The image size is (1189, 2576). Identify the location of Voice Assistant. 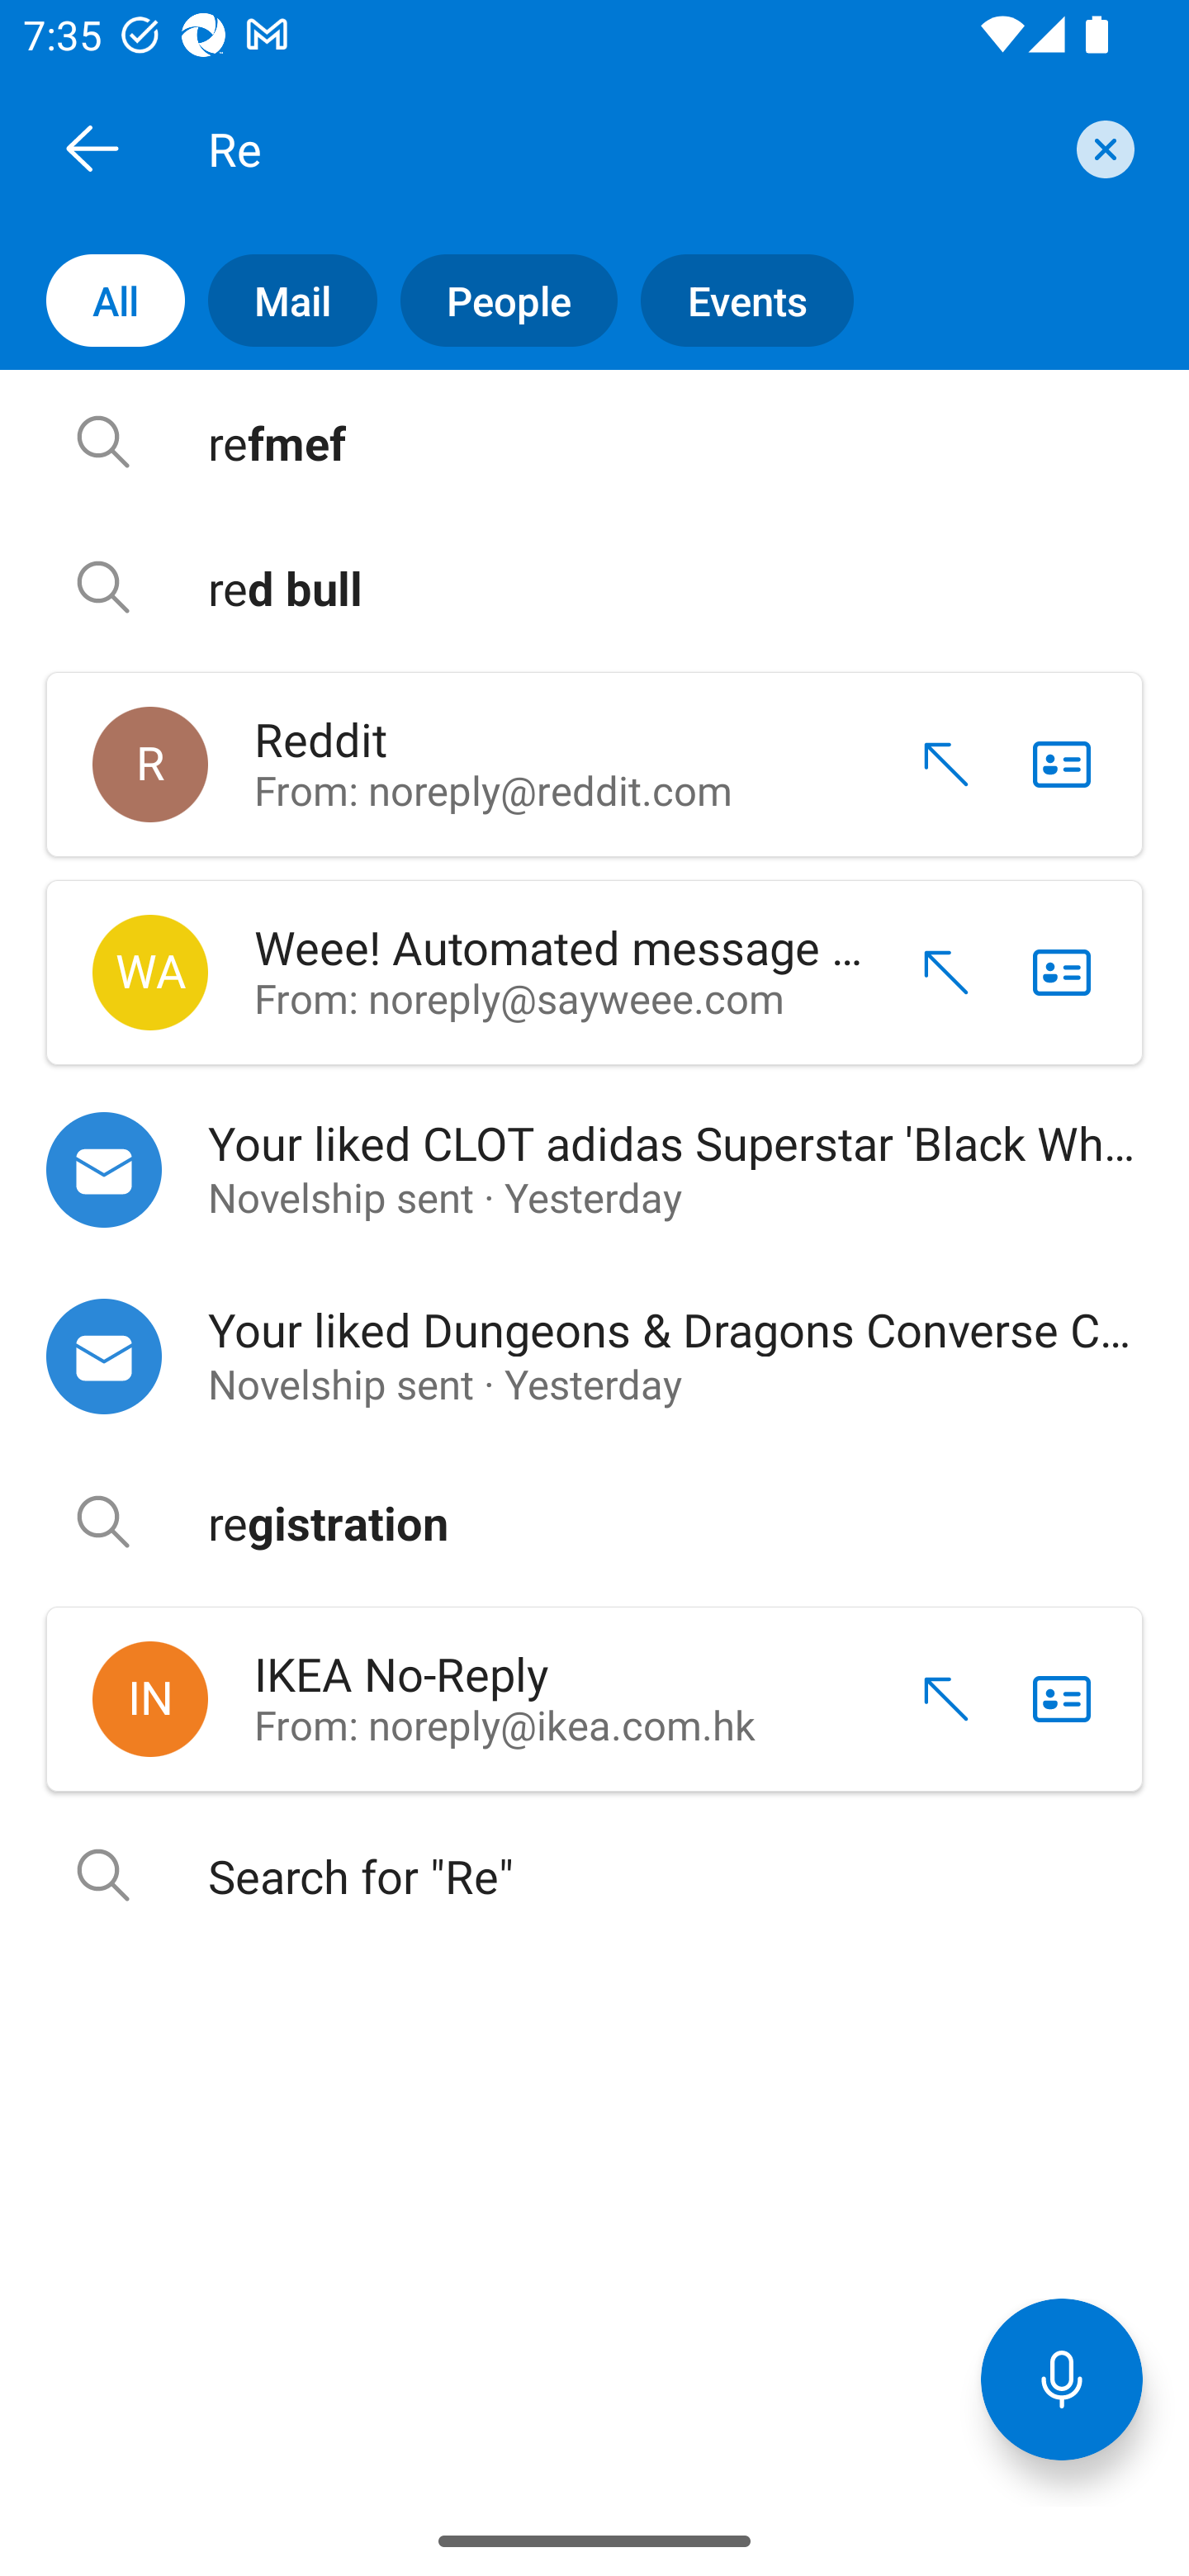
(1062, 2379).